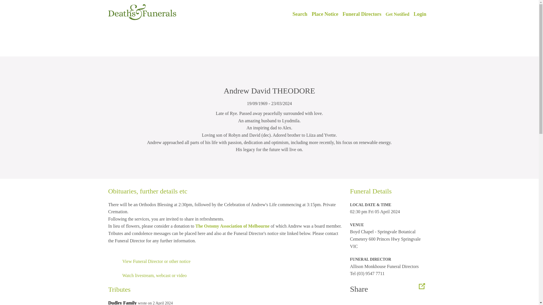 The height and width of the screenshot is (305, 543). Describe the element at coordinates (154, 275) in the screenshot. I see `Watch livestream, webcast or video` at that location.